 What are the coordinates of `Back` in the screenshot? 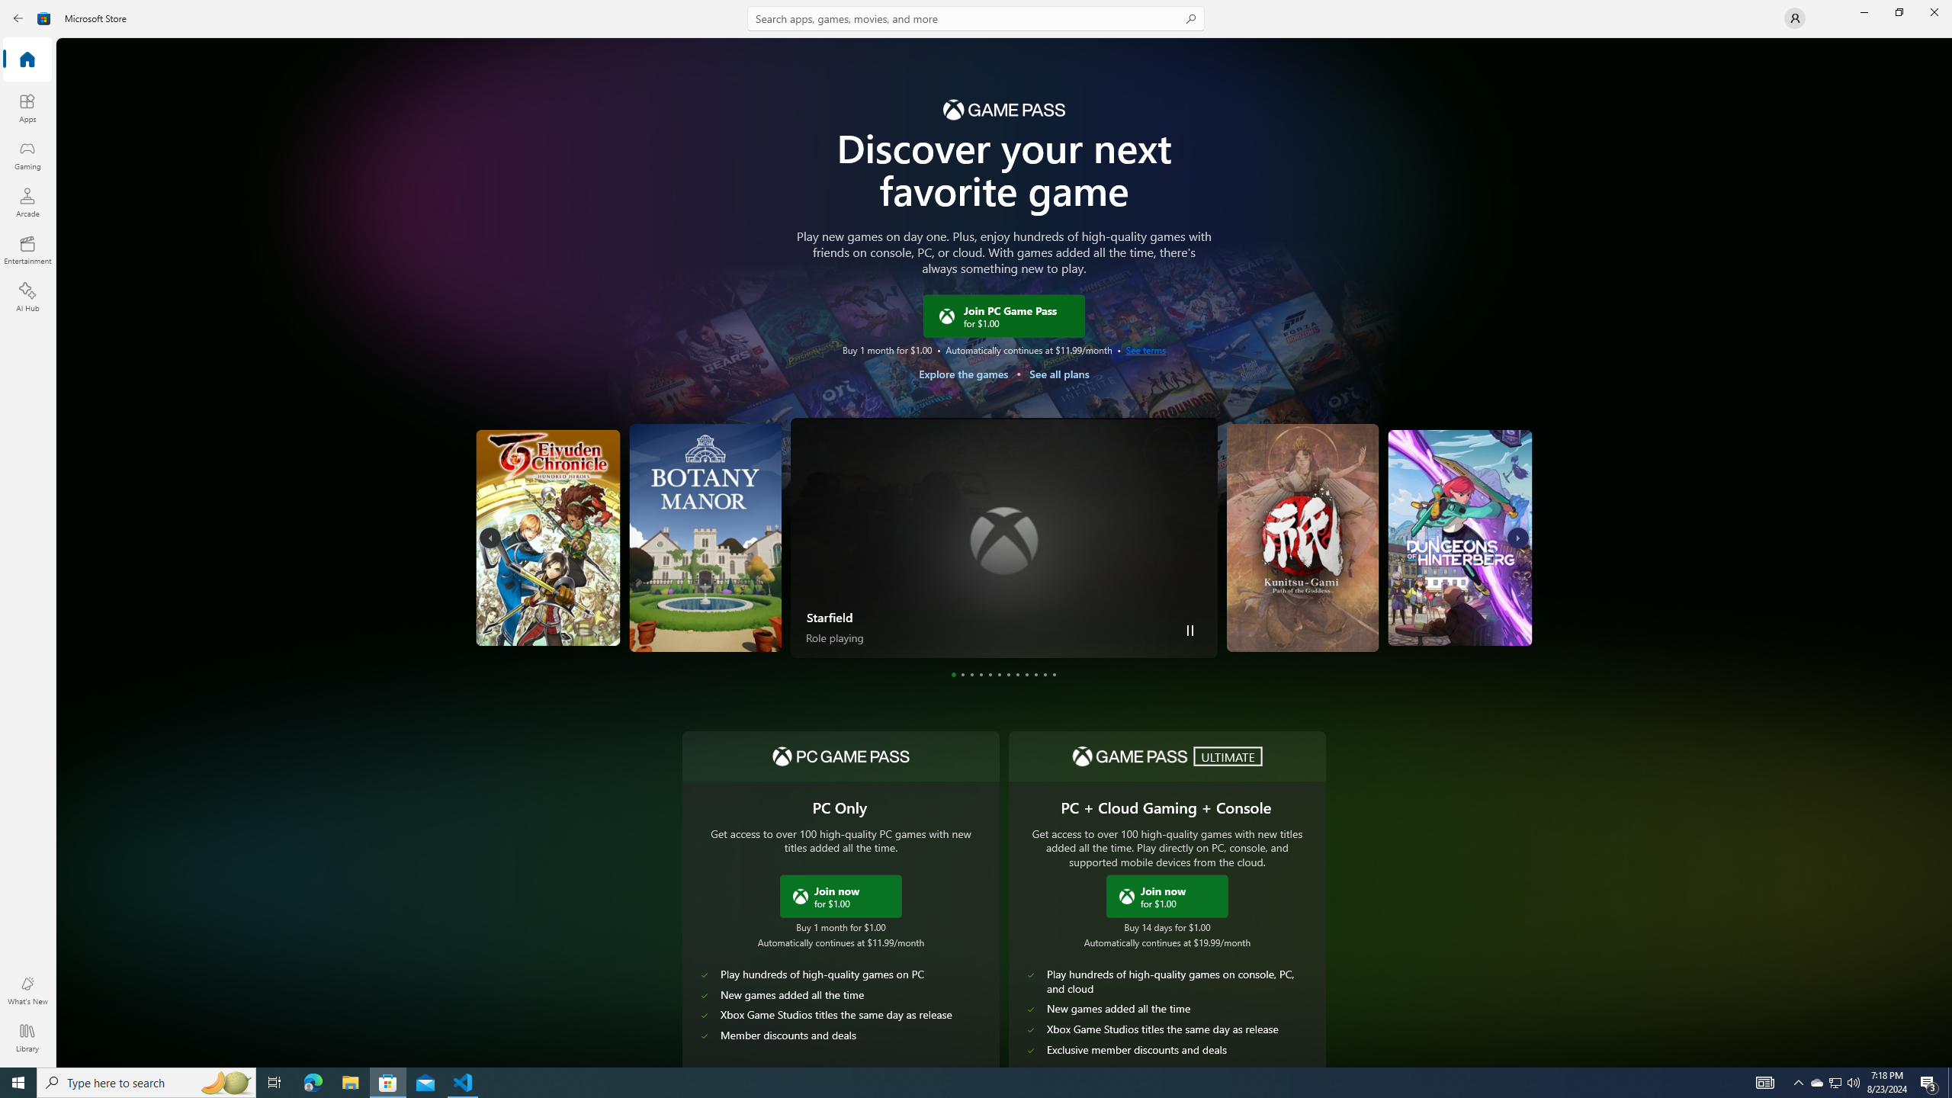 It's located at (18, 18).